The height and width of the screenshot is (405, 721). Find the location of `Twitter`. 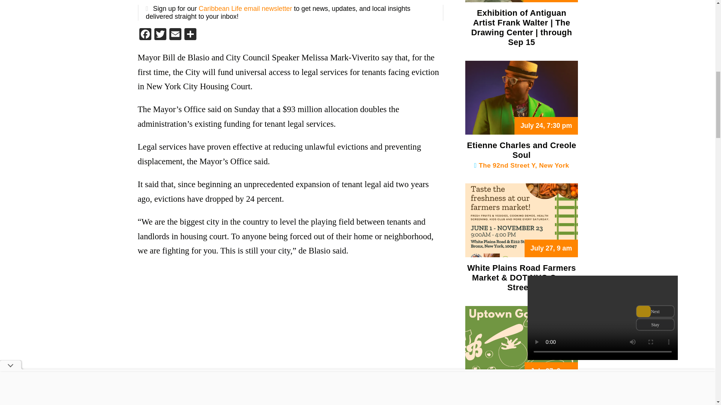

Twitter is located at coordinates (160, 35).